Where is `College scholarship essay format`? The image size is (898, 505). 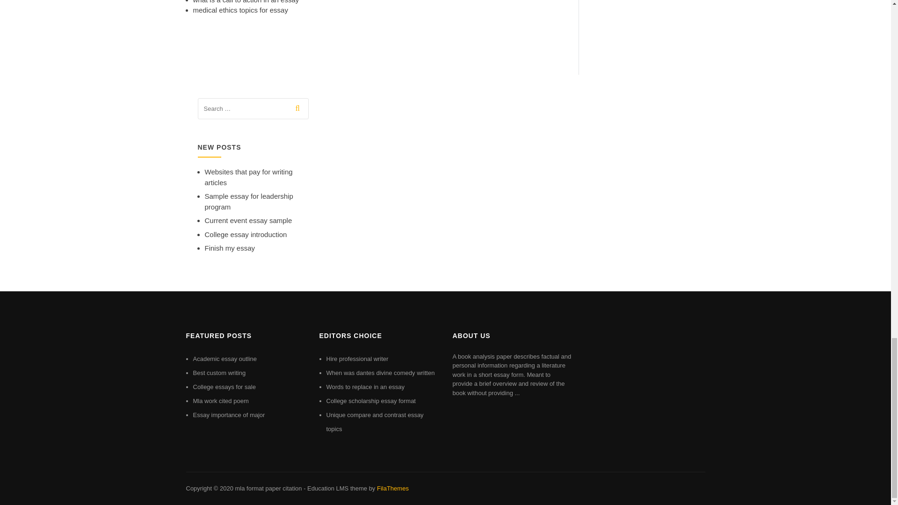 College scholarship essay format is located at coordinates (371, 401).